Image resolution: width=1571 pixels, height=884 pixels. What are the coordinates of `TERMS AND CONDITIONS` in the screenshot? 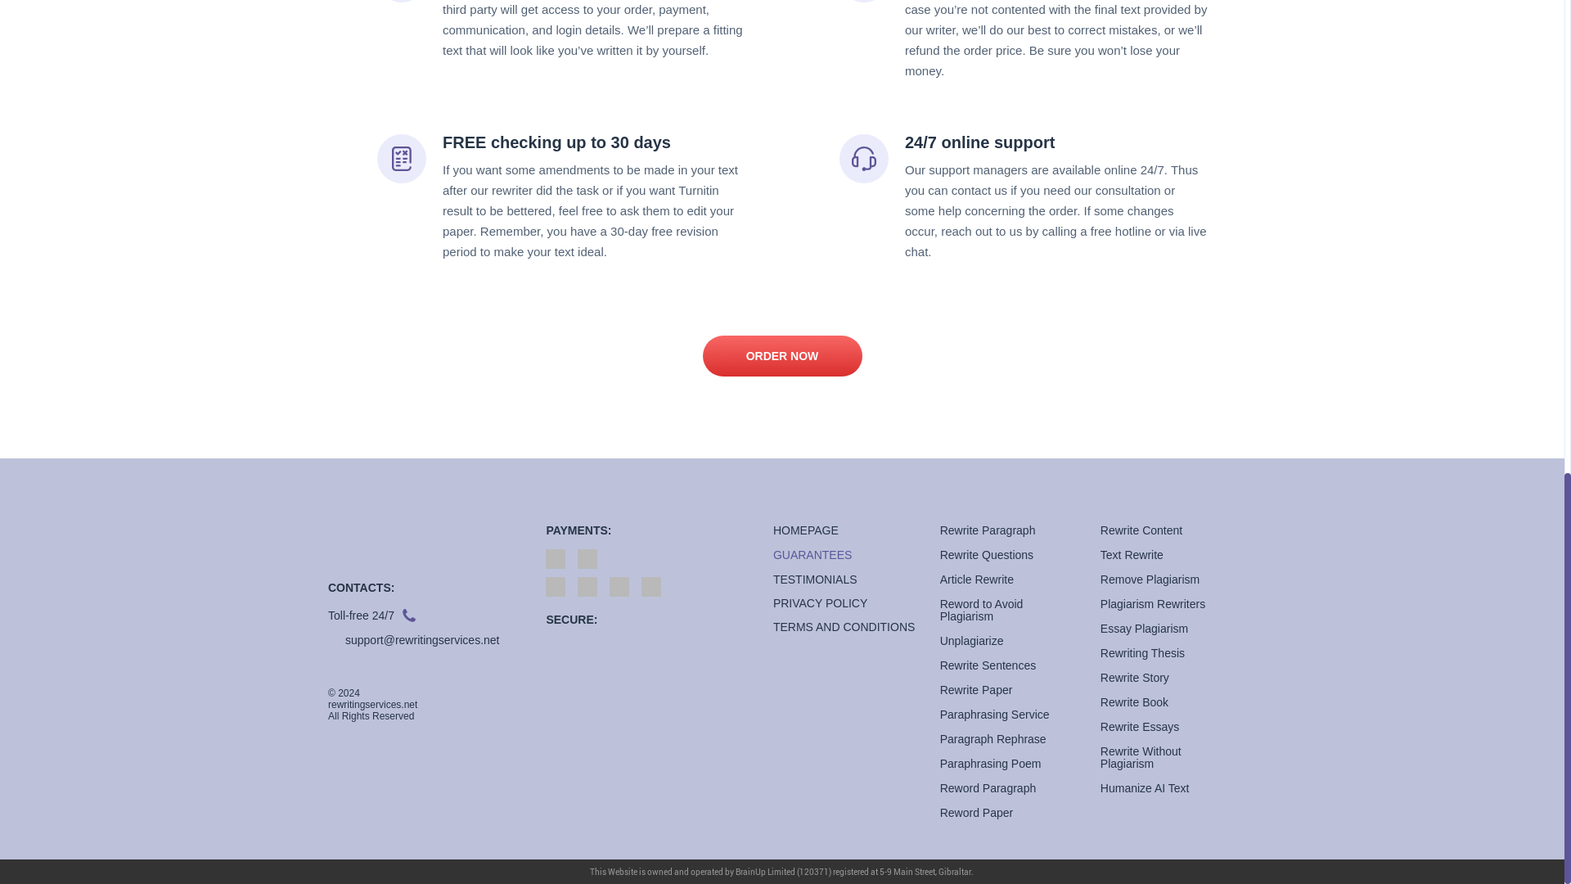 It's located at (843, 627).